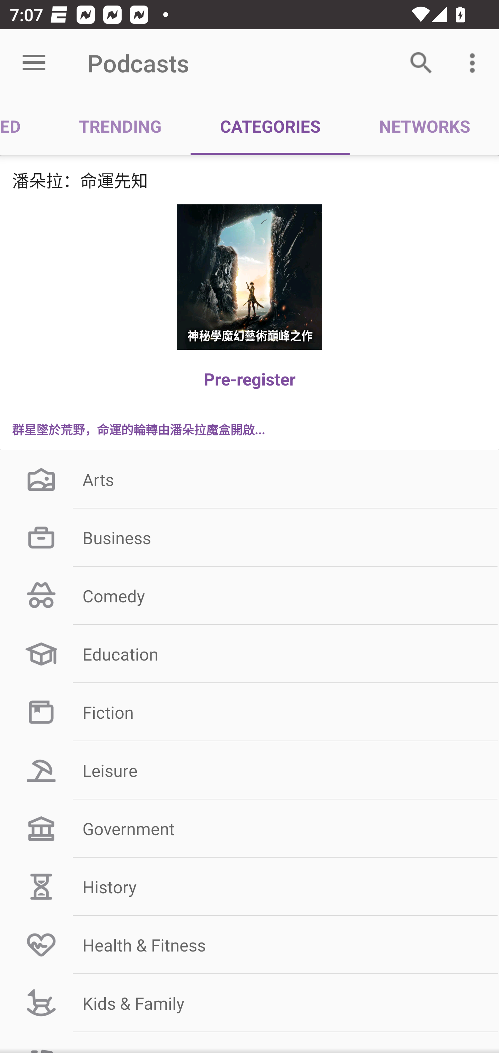 This screenshot has width=499, height=1053. Describe the element at coordinates (249, 180) in the screenshot. I see `潘朵拉：命運先知` at that location.